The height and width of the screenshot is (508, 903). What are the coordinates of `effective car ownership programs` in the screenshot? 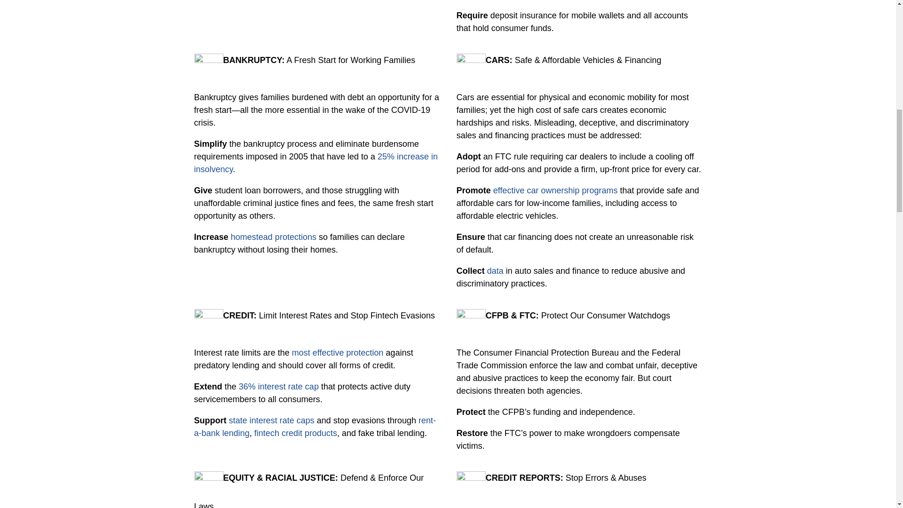 It's located at (555, 190).